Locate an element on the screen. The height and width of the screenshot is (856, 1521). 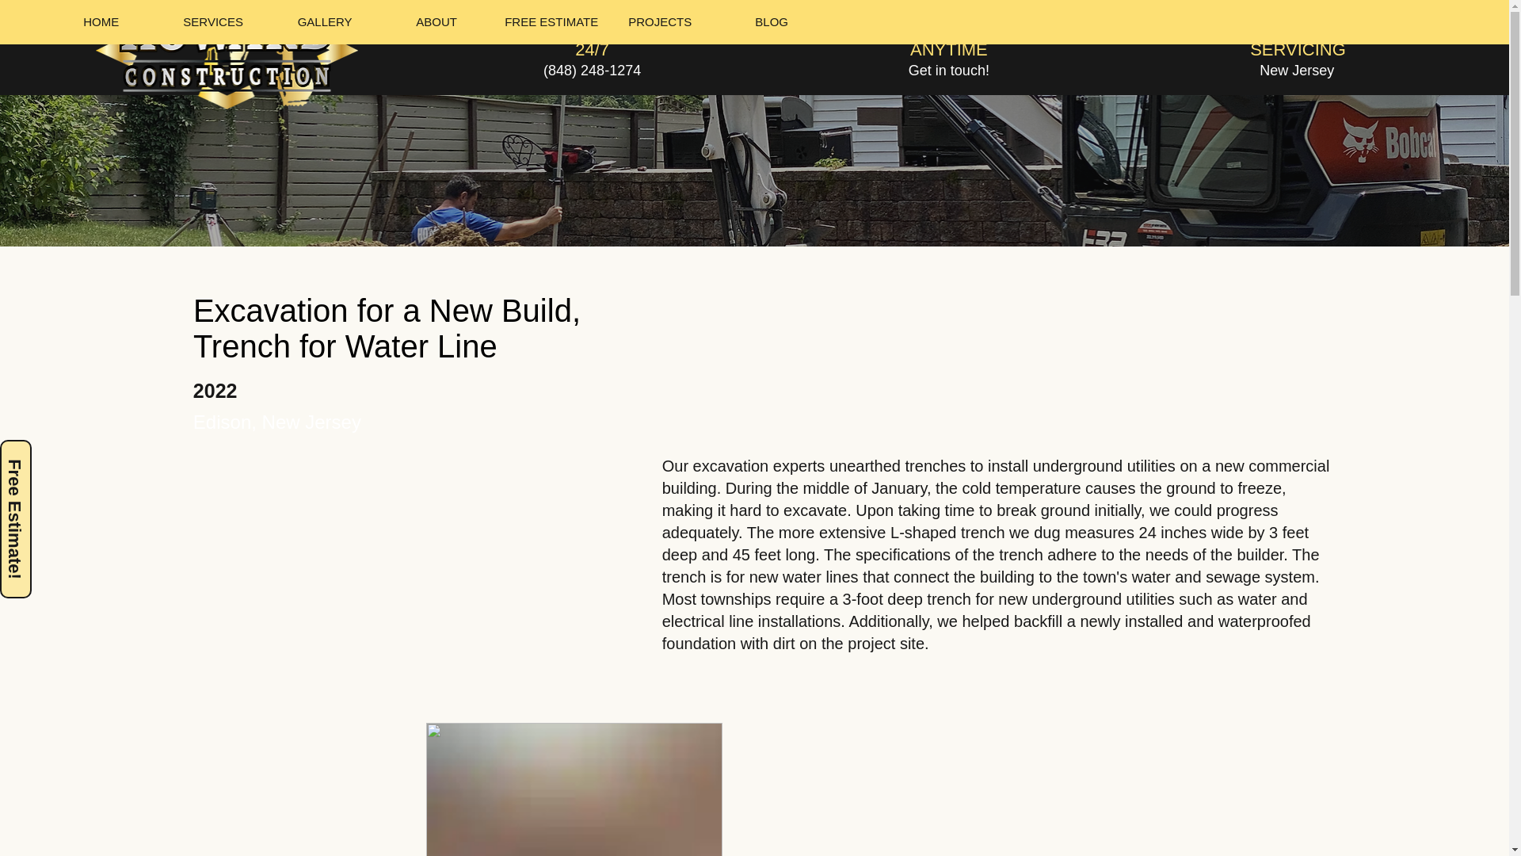
EMAIL US  is located at coordinates (949, 32).